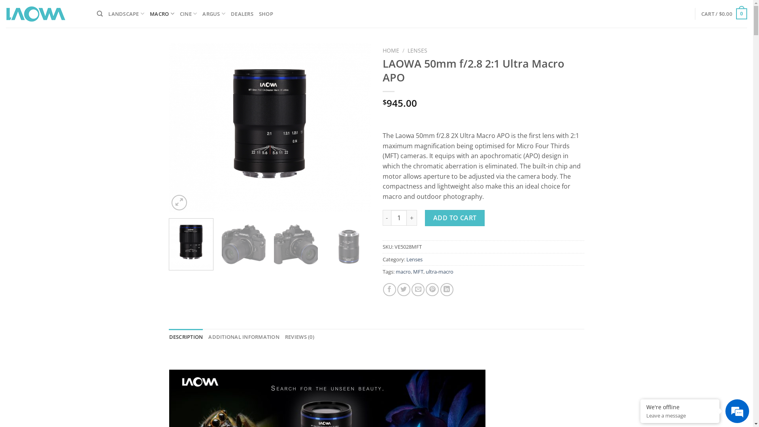  Describe the element at coordinates (270, 128) in the screenshot. I see `_U8A0035` at that location.